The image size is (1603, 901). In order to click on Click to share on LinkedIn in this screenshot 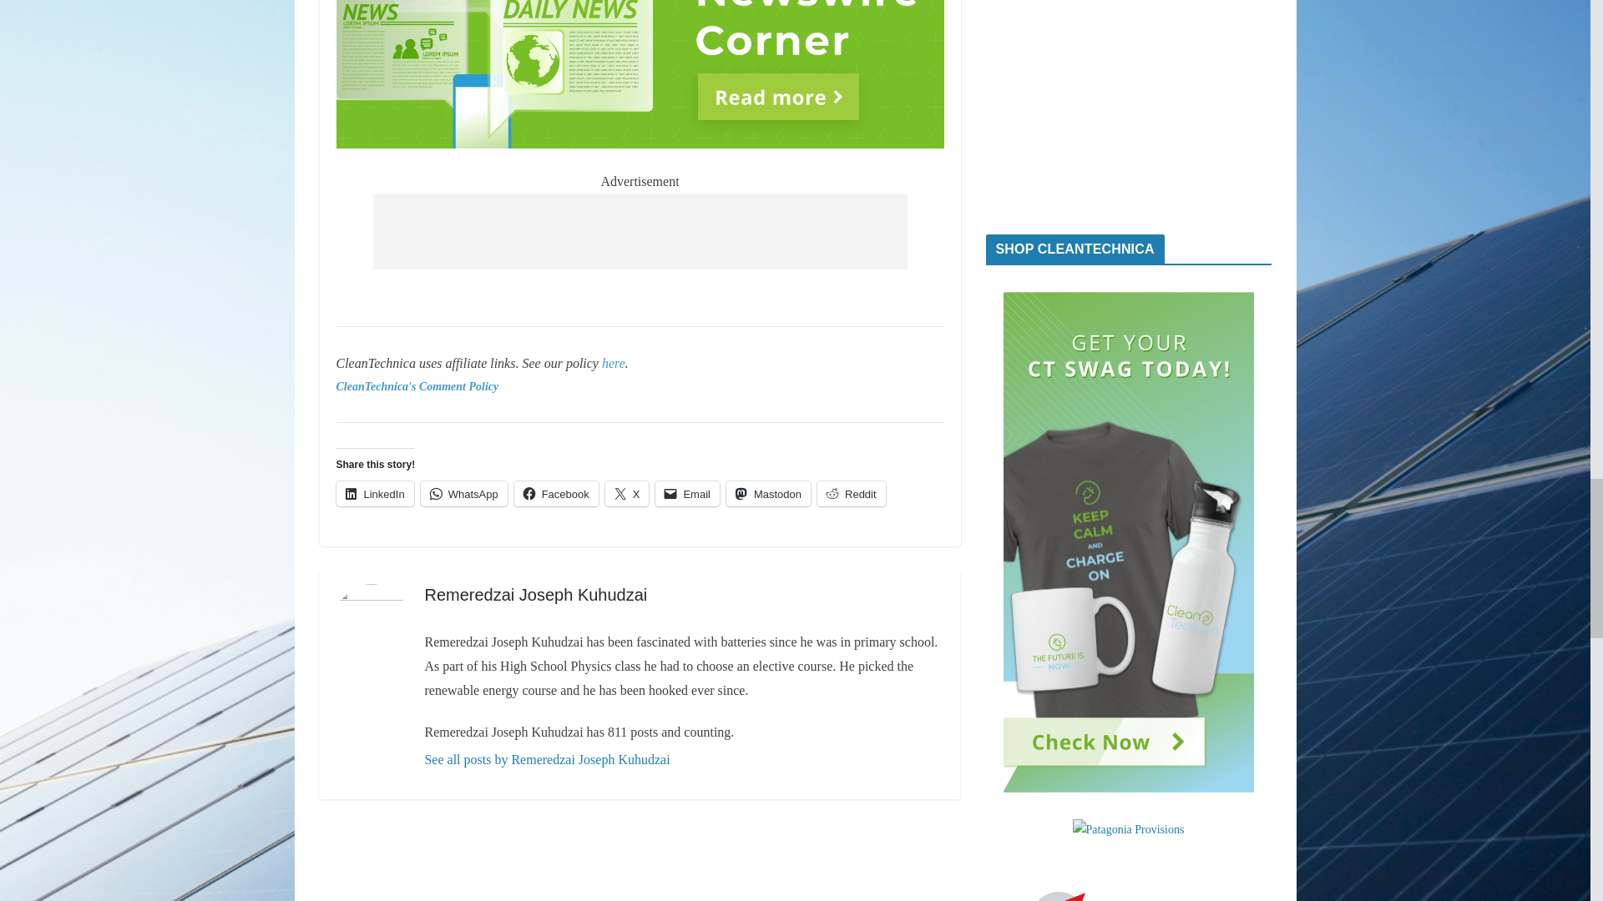, I will do `click(374, 493)`.